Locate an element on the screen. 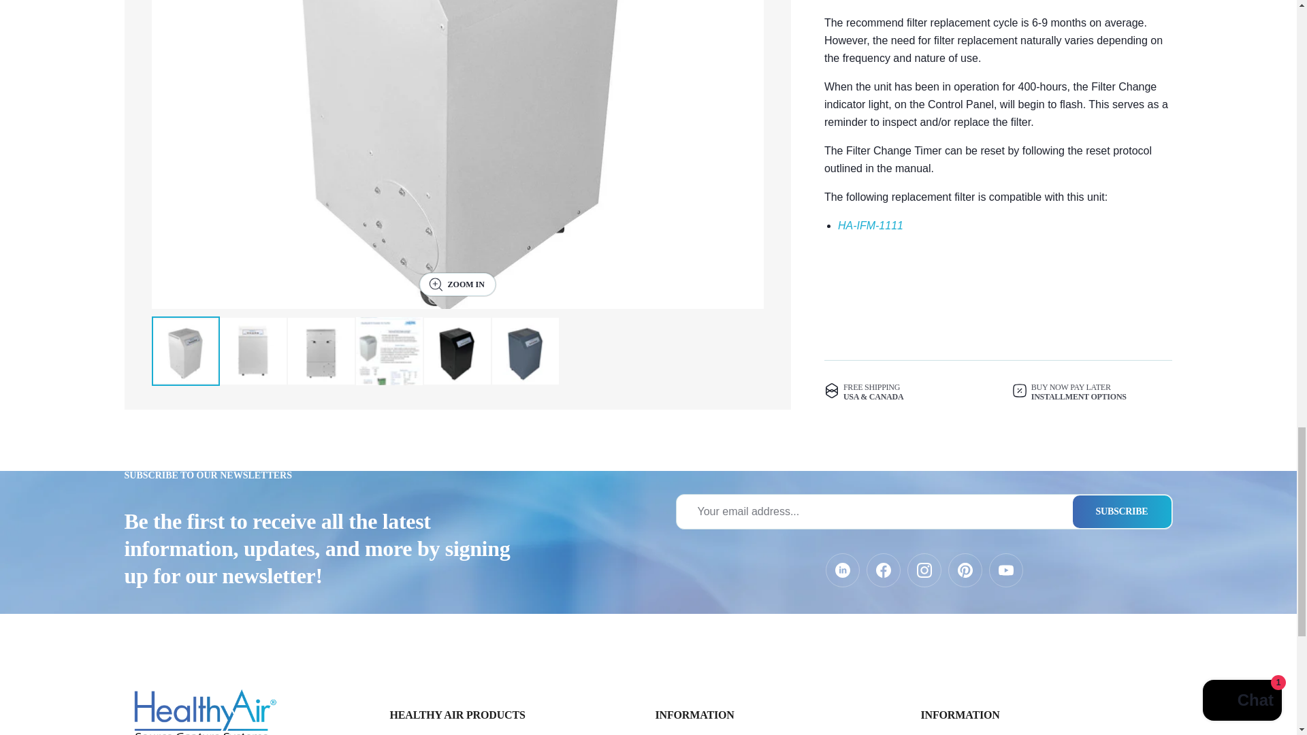  HA-IFM-1111 is located at coordinates (870, 225).